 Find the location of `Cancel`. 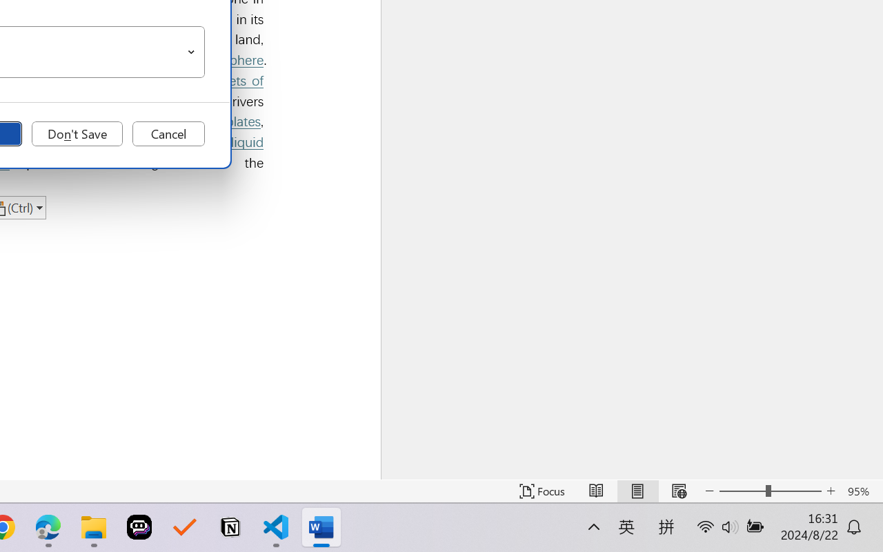

Cancel is located at coordinates (168, 134).